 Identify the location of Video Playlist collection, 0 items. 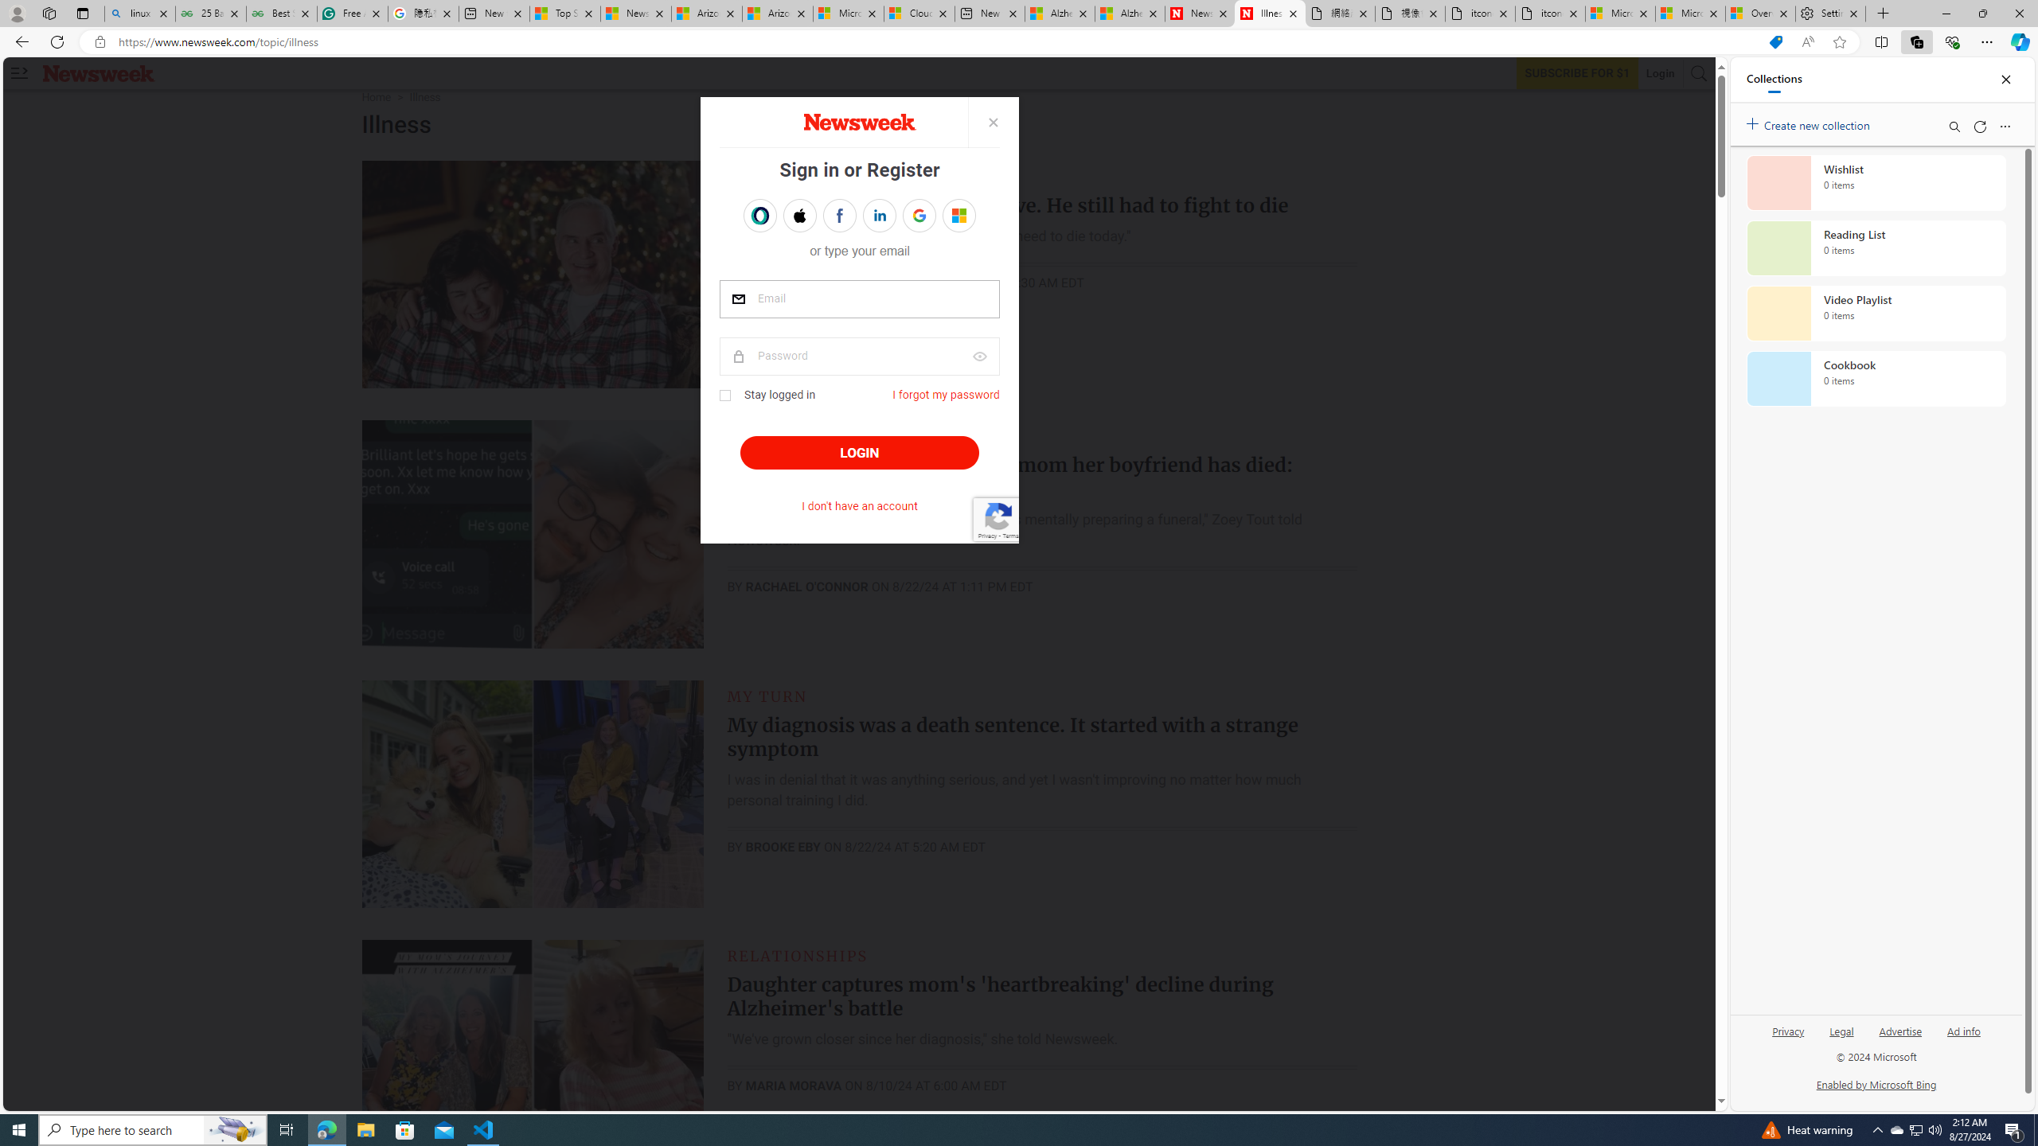
(1876, 314).